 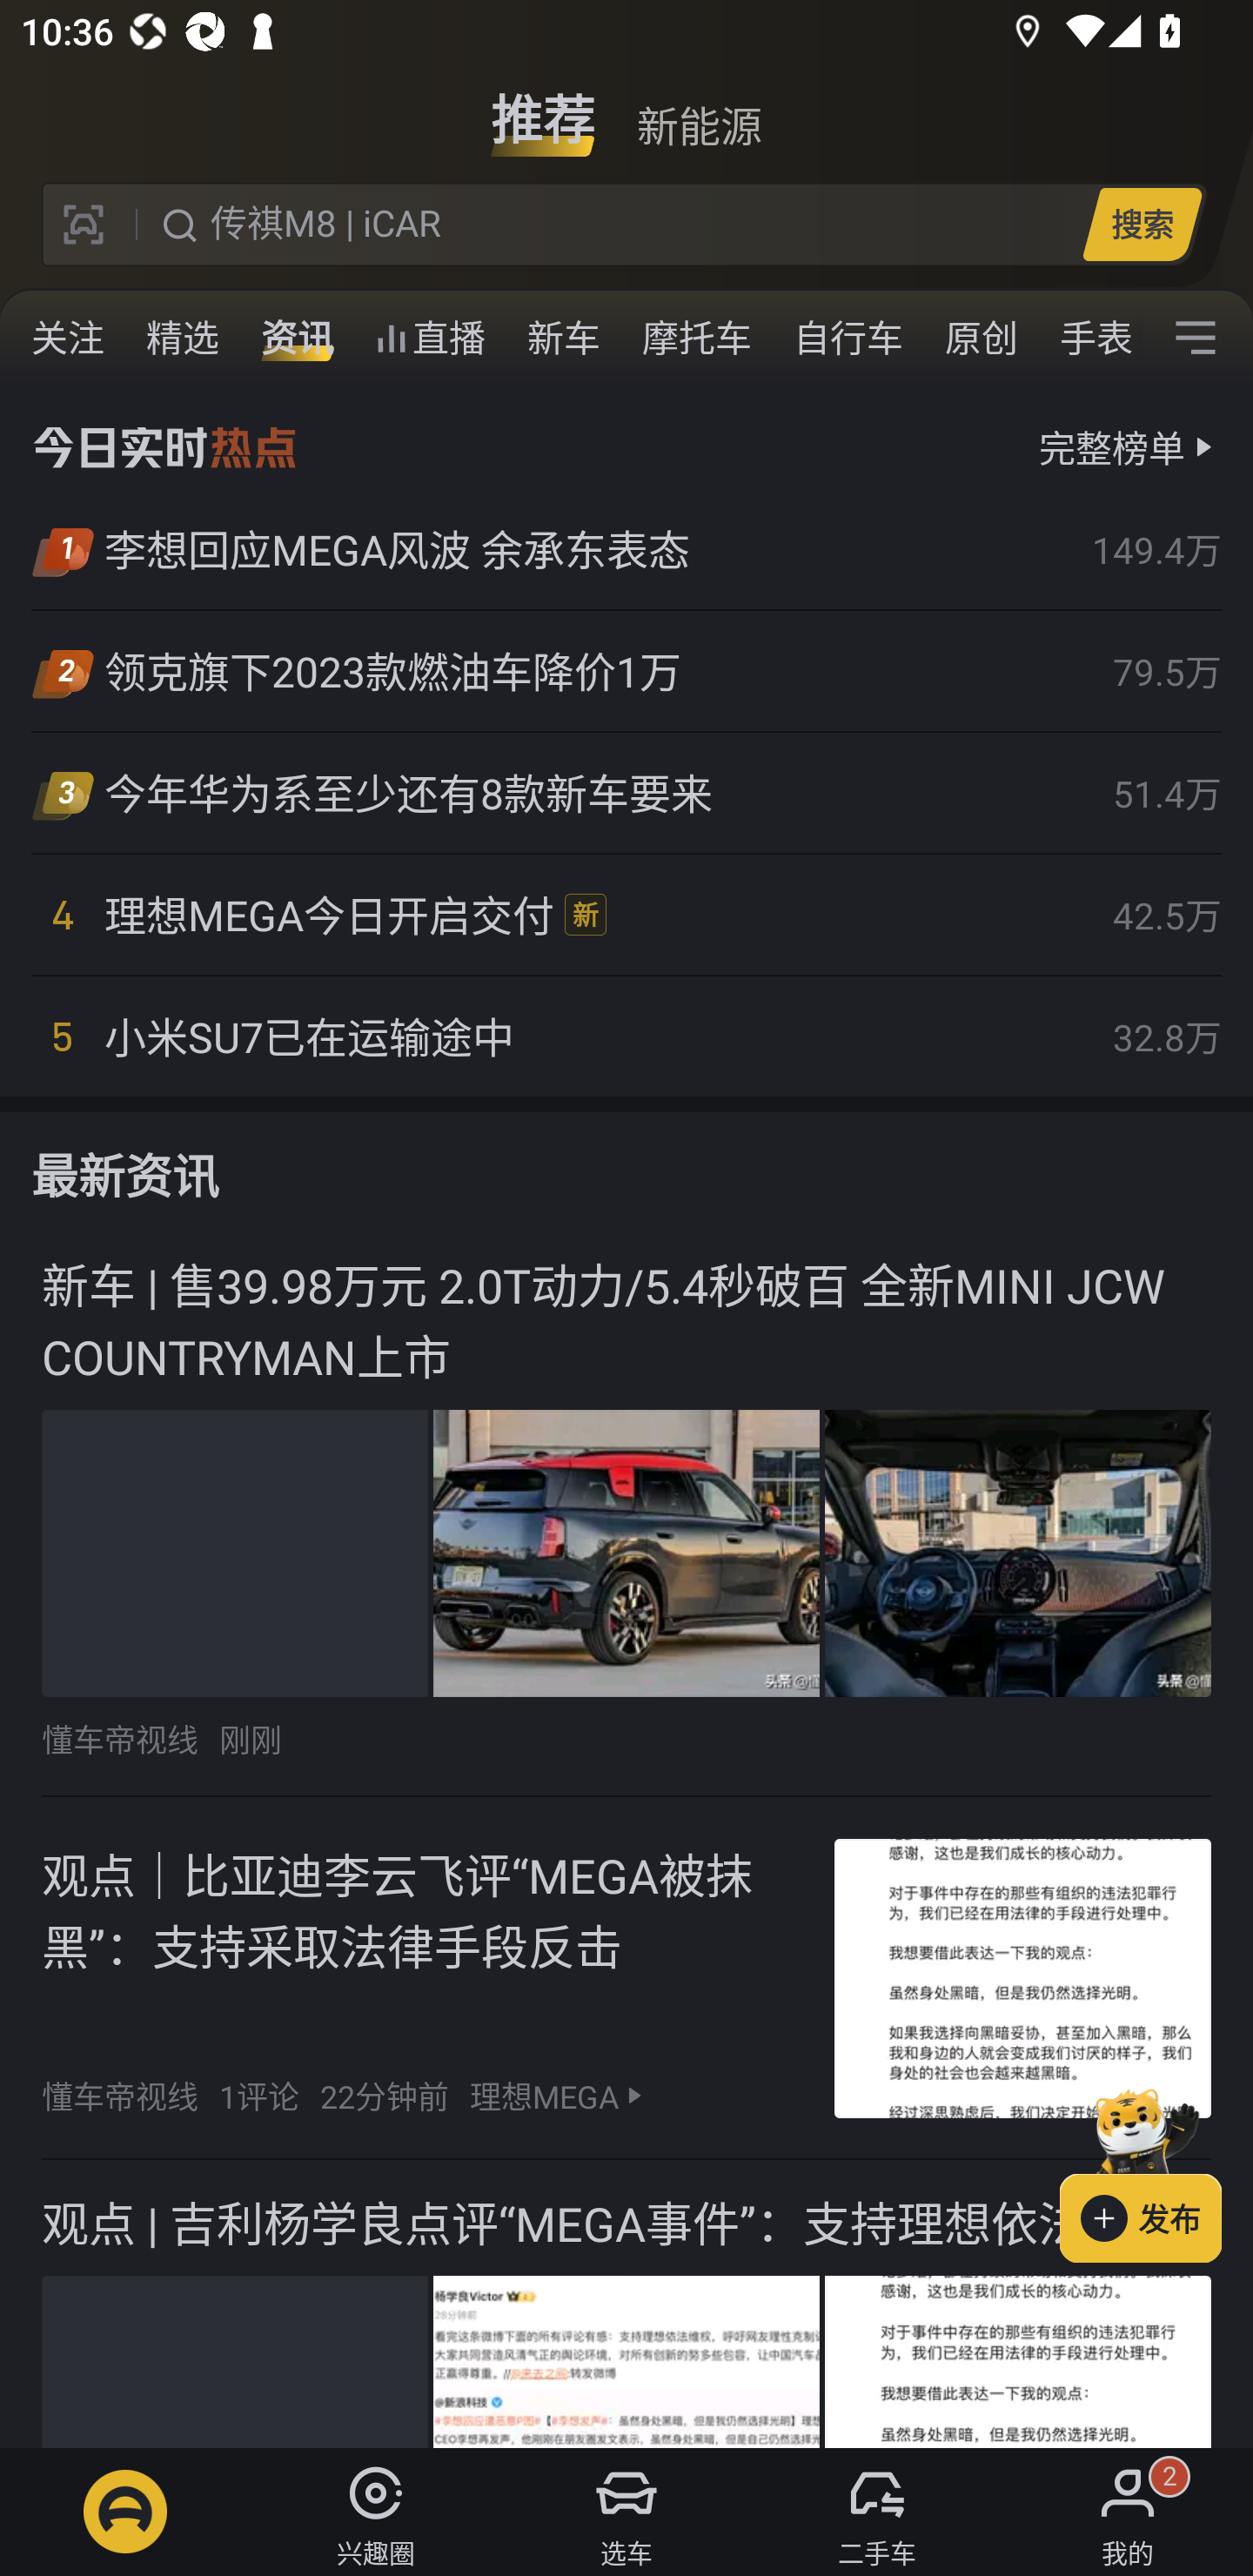 I want to click on 关注, so click(x=68, y=338).